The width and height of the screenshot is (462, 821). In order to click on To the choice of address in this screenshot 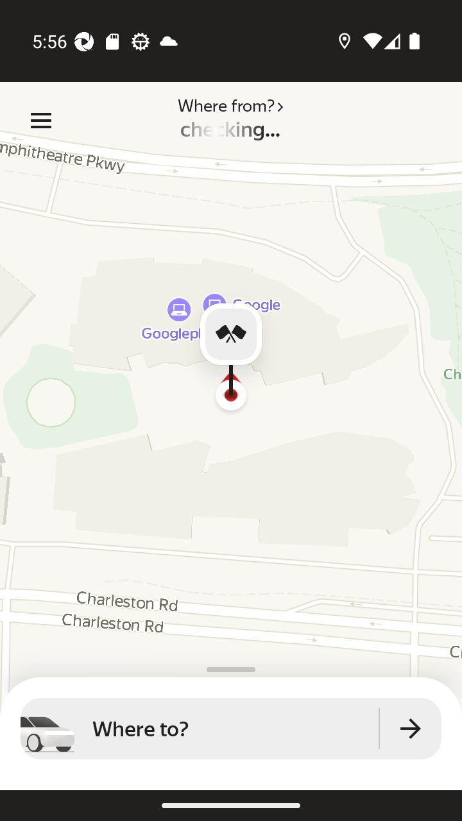, I will do `click(411, 729)`.